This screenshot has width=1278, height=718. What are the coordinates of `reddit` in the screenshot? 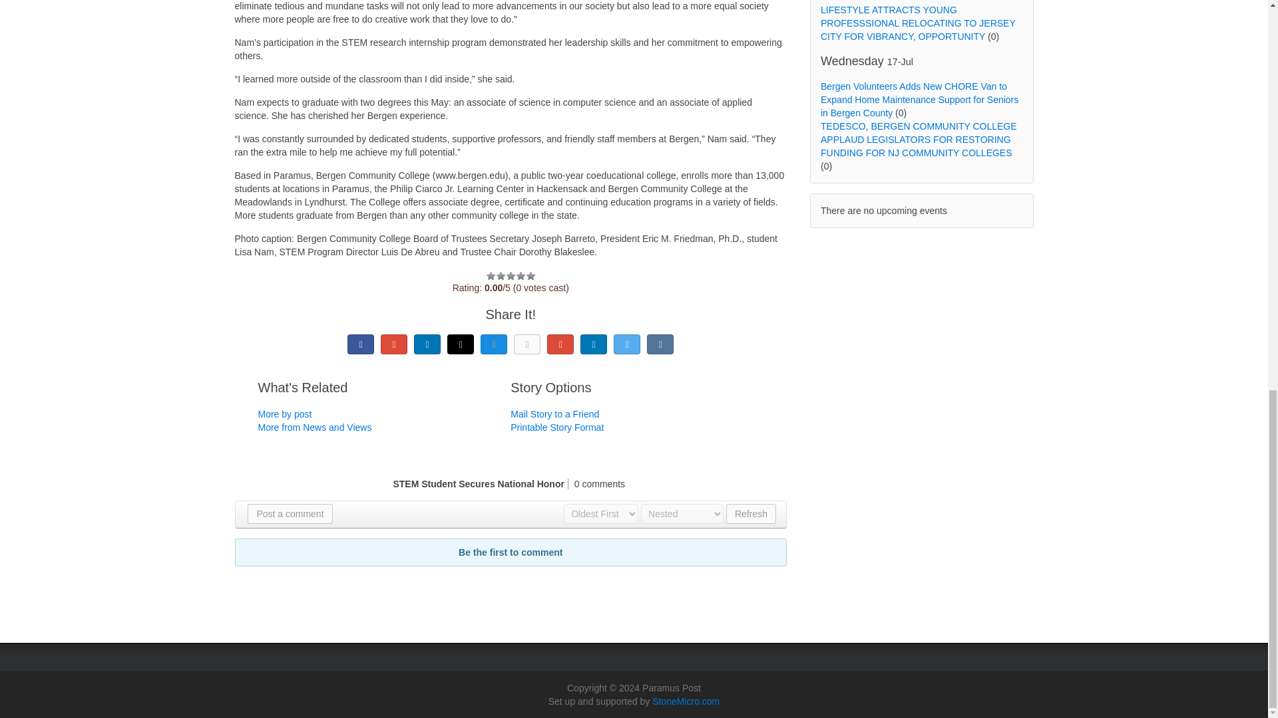 It's located at (594, 344).